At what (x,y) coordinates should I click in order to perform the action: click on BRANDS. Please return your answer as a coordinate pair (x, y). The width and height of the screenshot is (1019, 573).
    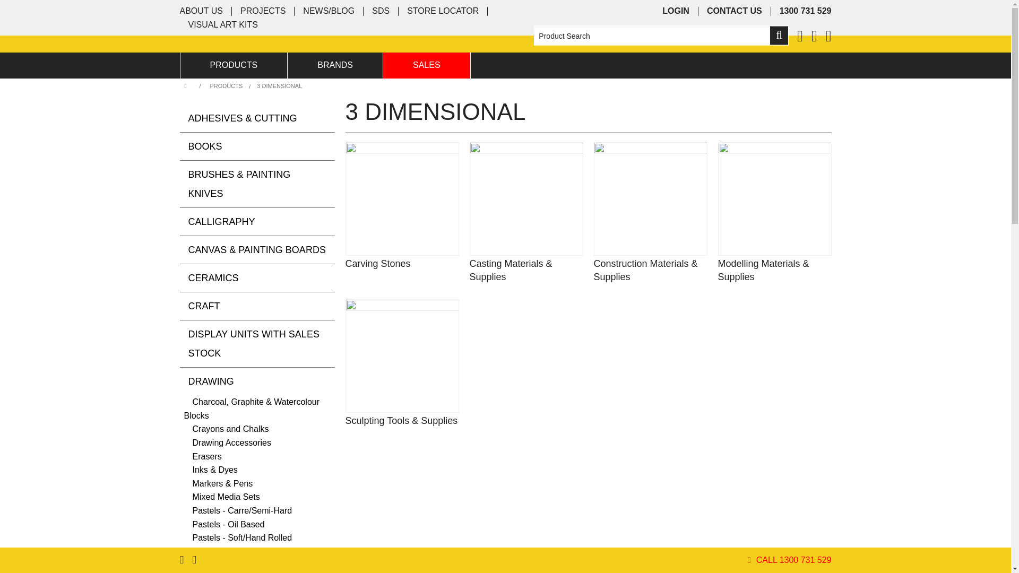
    Looking at the image, I should click on (335, 66).